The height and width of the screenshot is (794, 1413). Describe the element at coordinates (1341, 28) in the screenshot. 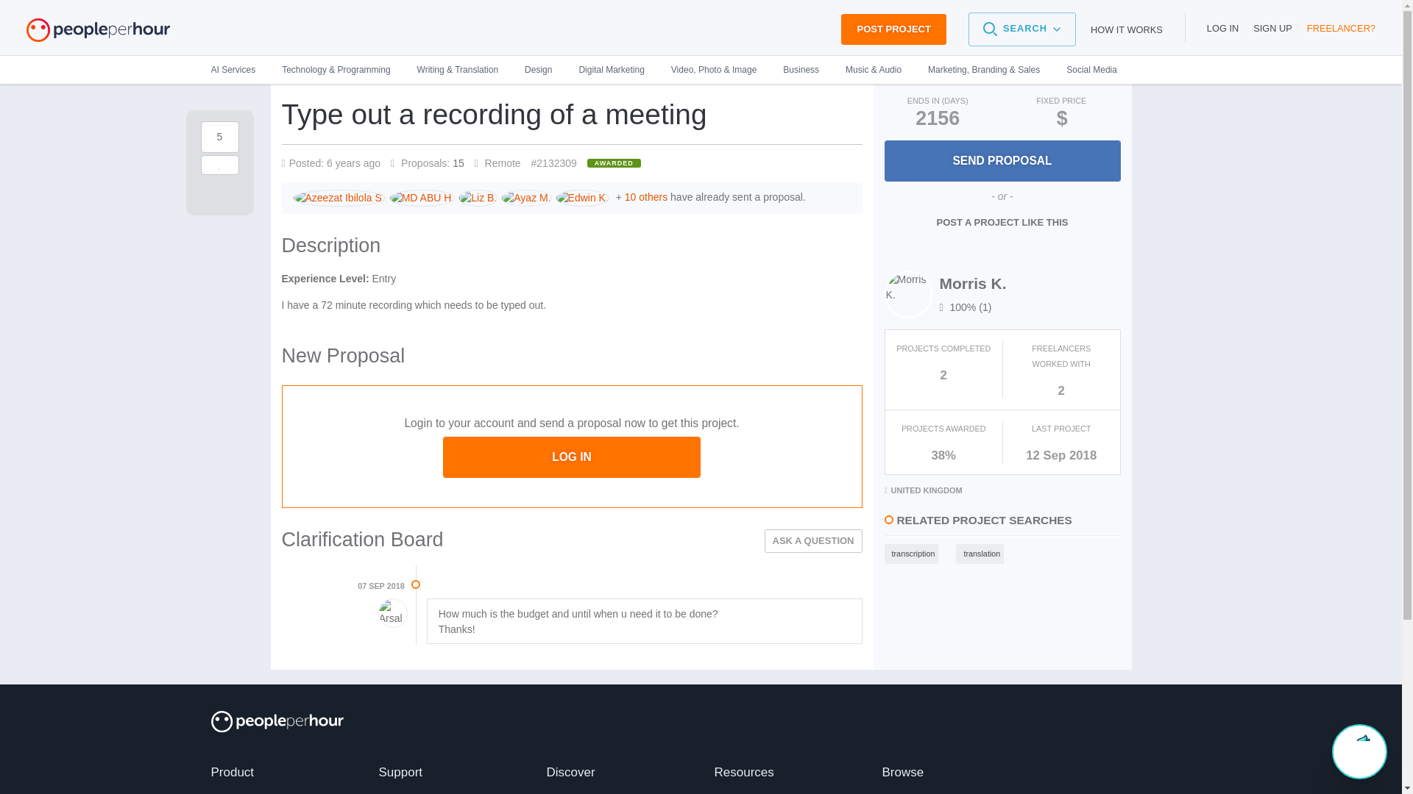

I see `FREELANCER?` at that location.